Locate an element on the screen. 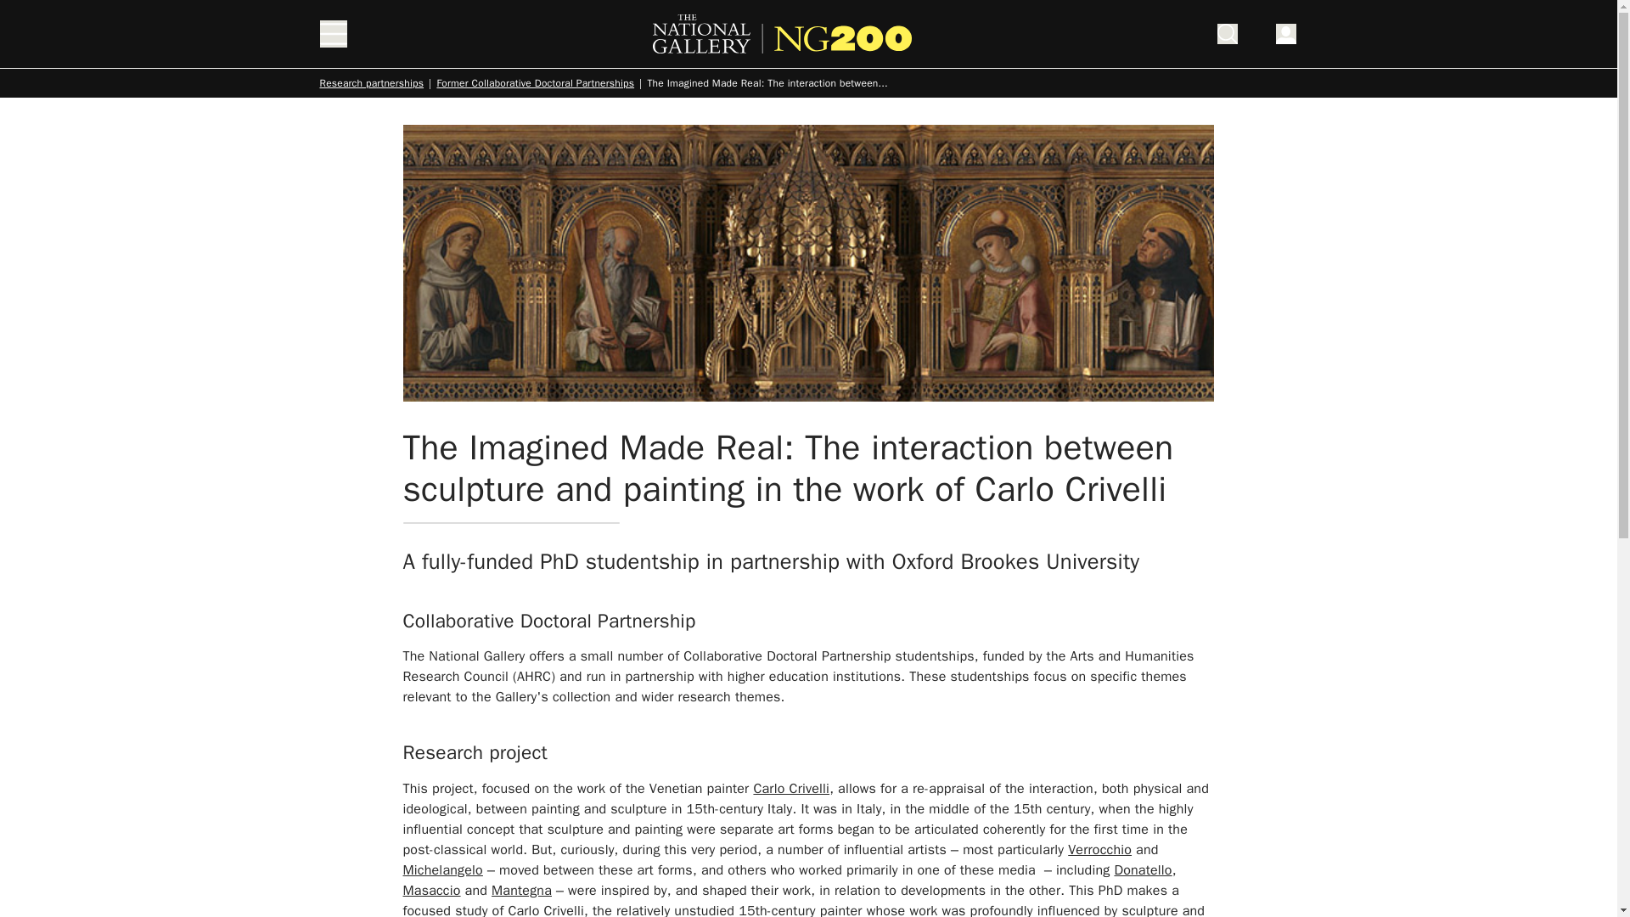 This screenshot has width=1630, height=917. Andrea del Verrocchio is located at coordinates (1099, 849).